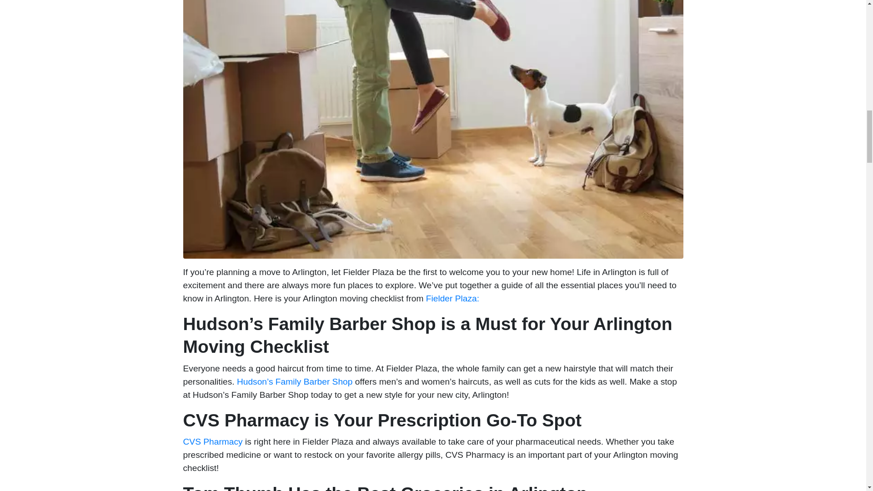 The width and height of the screenshot is (873, 491). I want to click on Fielder Plaza:, so click(452, 298).